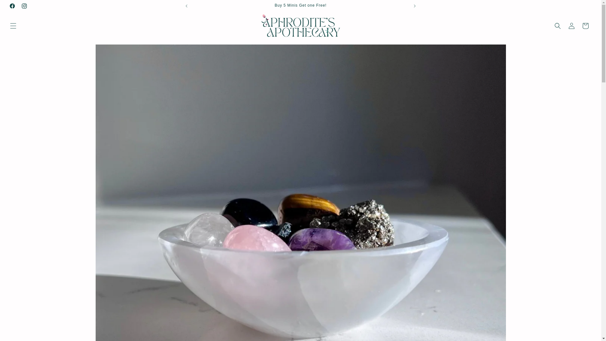 Image resolution: width=606 pixels, height=341 pixels. Describe the element at coordinates (12, 6) in the screenshot. I see `Facebook` at that location.